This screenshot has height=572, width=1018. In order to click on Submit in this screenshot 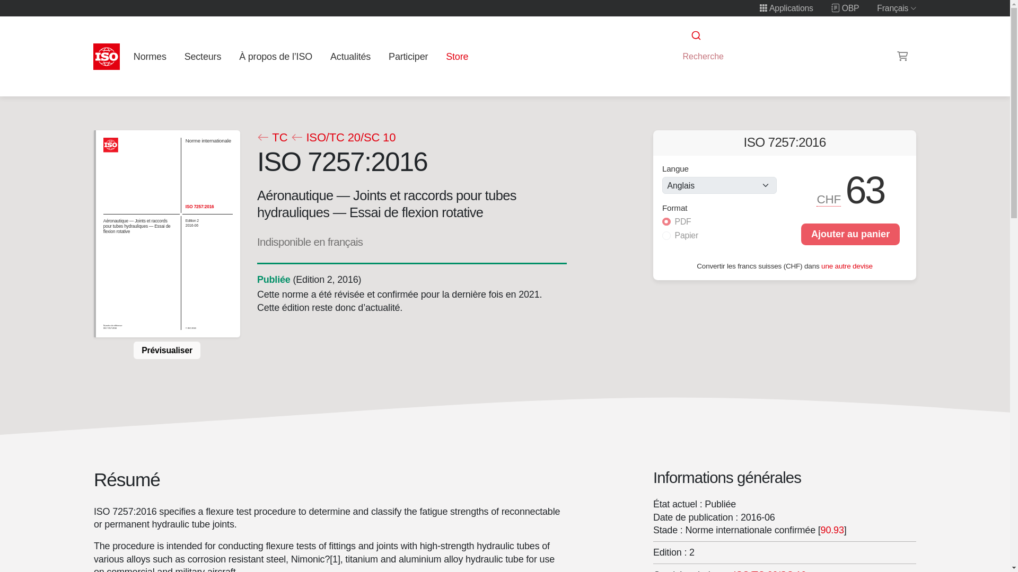, I will do `click(695, 35)`.